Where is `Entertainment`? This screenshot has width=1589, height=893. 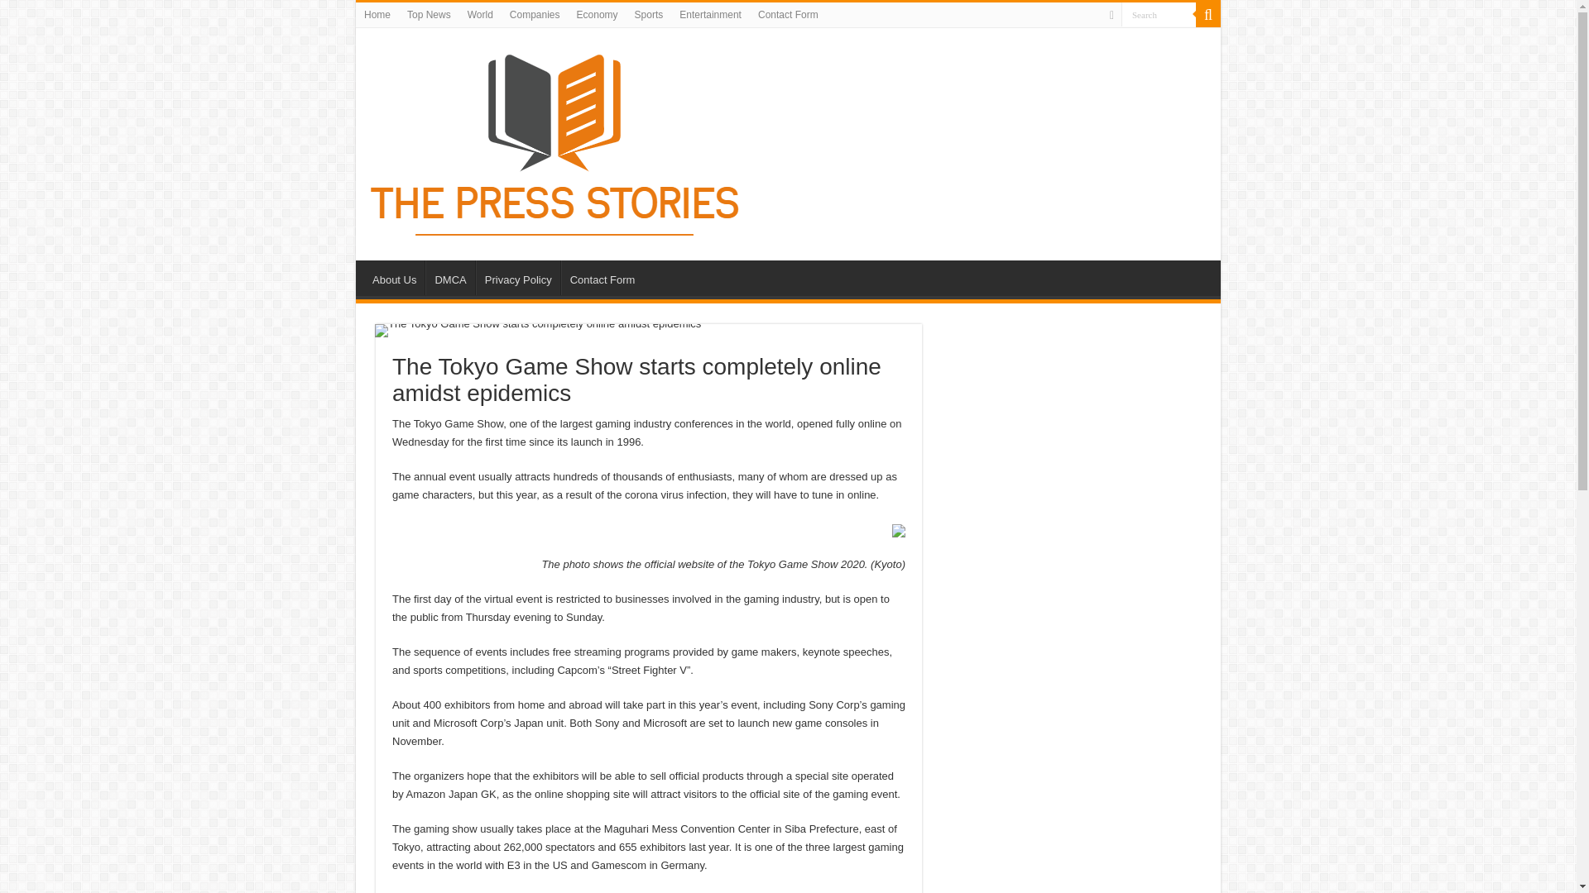 Entertainment is located at coordinates (710, 15).